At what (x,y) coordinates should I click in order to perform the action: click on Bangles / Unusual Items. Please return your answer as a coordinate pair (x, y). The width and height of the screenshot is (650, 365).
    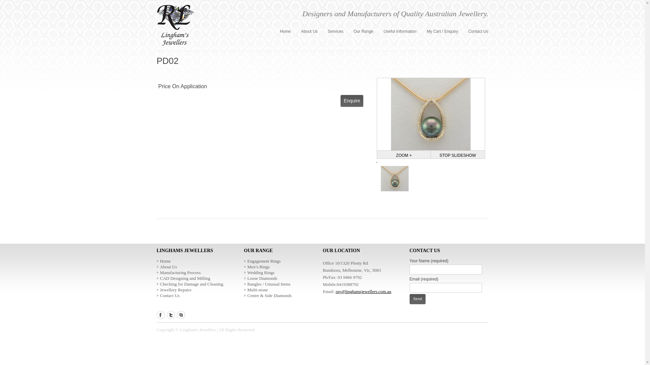
    Looking at the image, I should click on (267, 284).